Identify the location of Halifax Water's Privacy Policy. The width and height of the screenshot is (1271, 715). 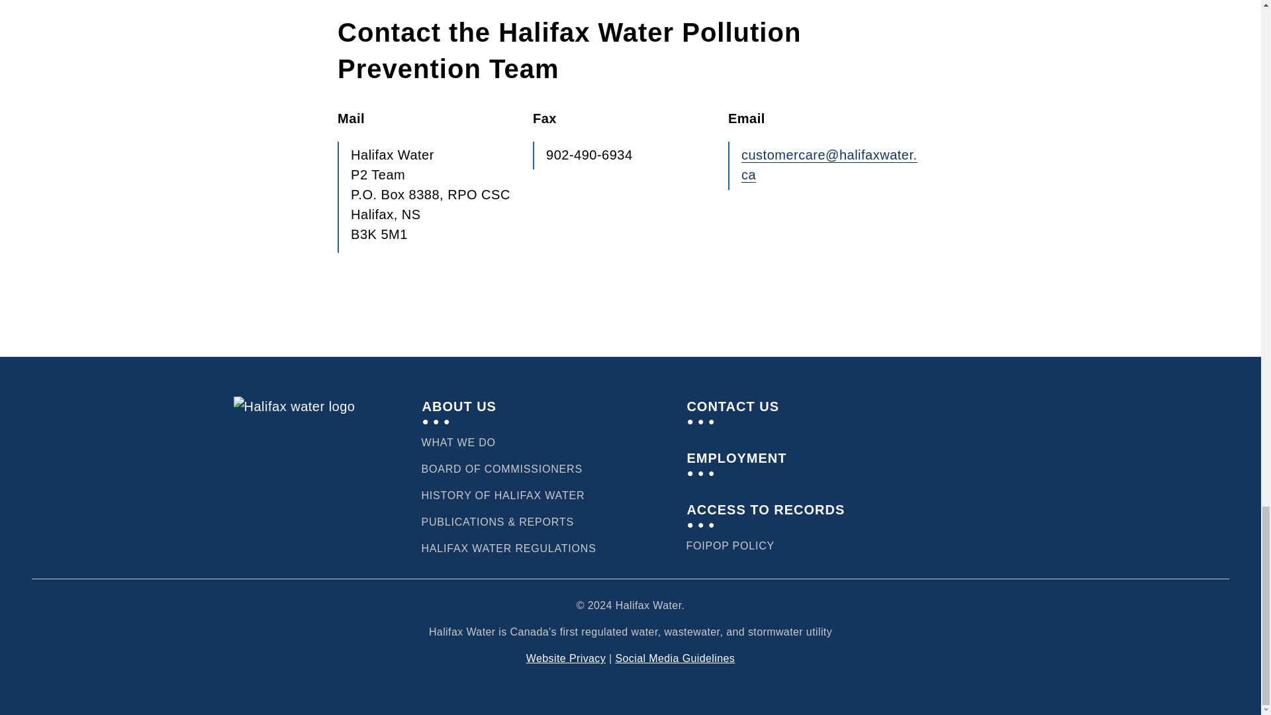
(763, 546).